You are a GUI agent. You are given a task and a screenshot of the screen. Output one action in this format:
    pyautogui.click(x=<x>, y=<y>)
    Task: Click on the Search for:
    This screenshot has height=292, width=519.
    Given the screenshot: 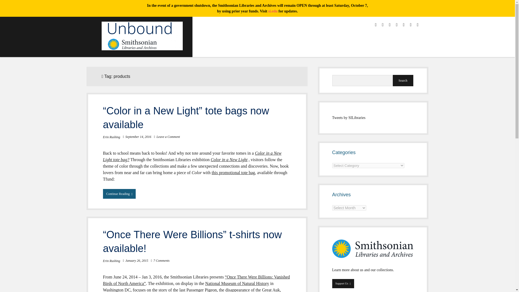 What is the action you would take?
    pyautogui.click(x=362, y=80)
    